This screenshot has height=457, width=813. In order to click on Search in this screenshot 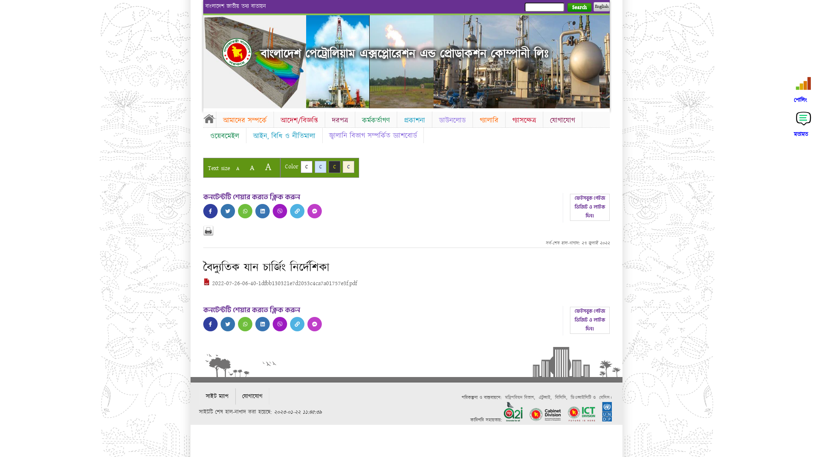, I will do `click(579, 8)`.